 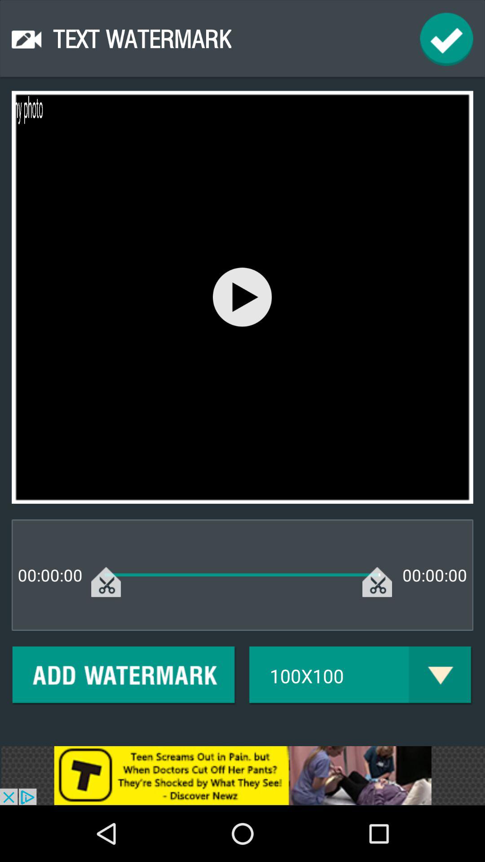 What do you see at coordinates (446, 40) in the screenshot?
I see `ok` at bounding box center [446, 40].